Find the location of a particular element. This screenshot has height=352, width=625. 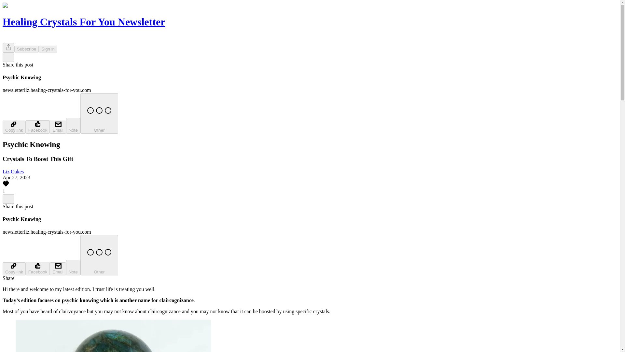

Subscribe is located at coordinates (27, 49).